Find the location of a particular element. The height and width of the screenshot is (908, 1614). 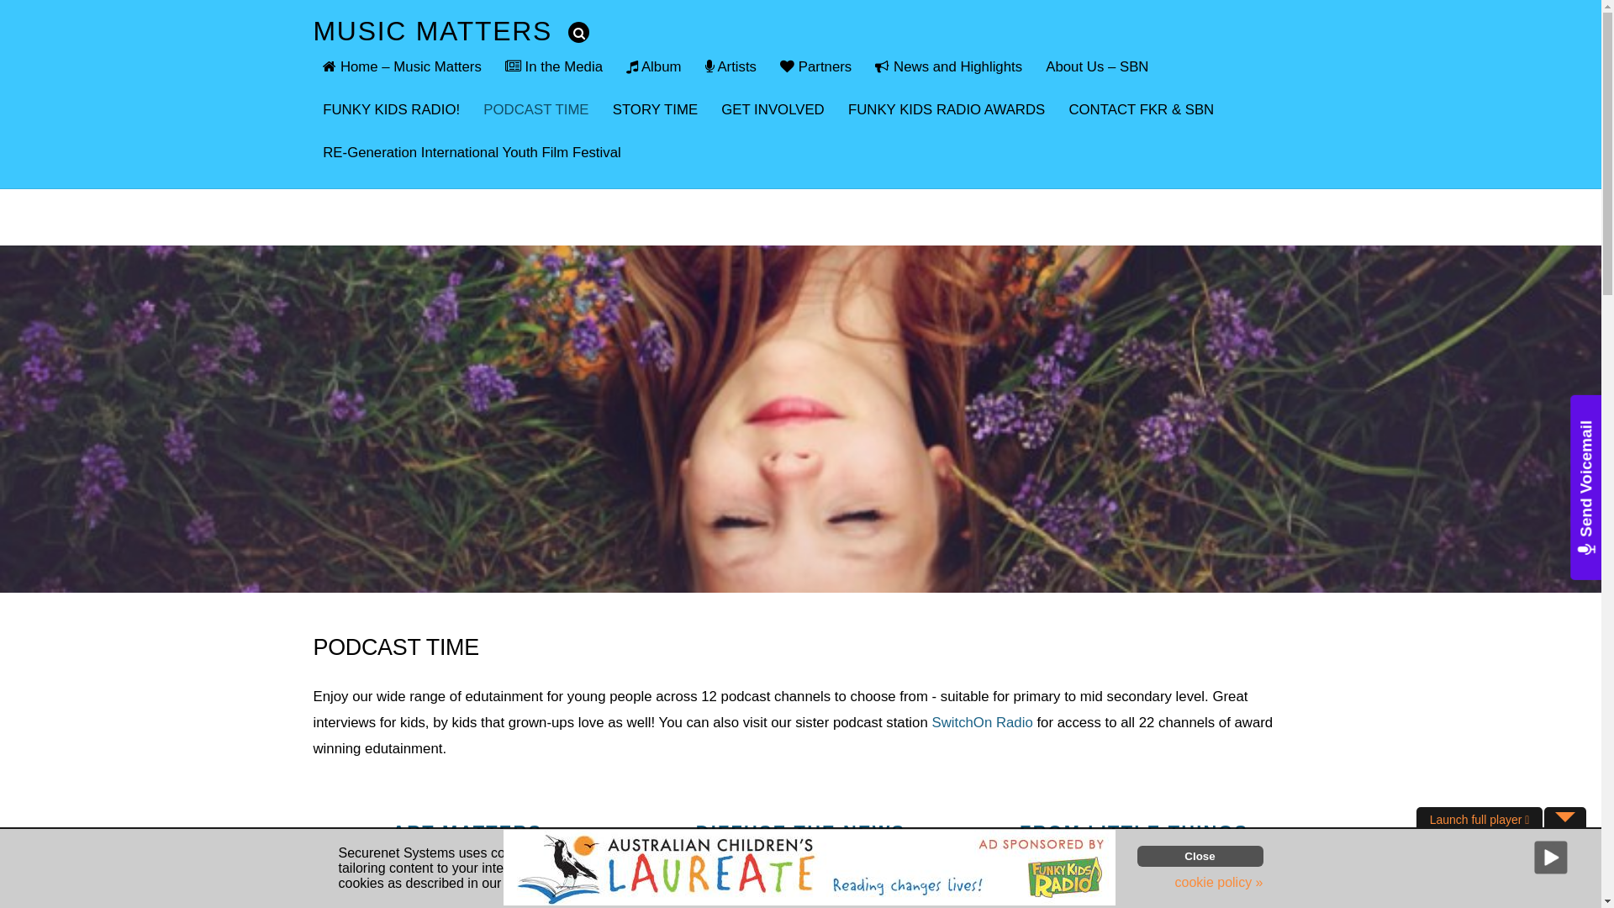

GET INVOLVED is located at coordinates (773, 109).